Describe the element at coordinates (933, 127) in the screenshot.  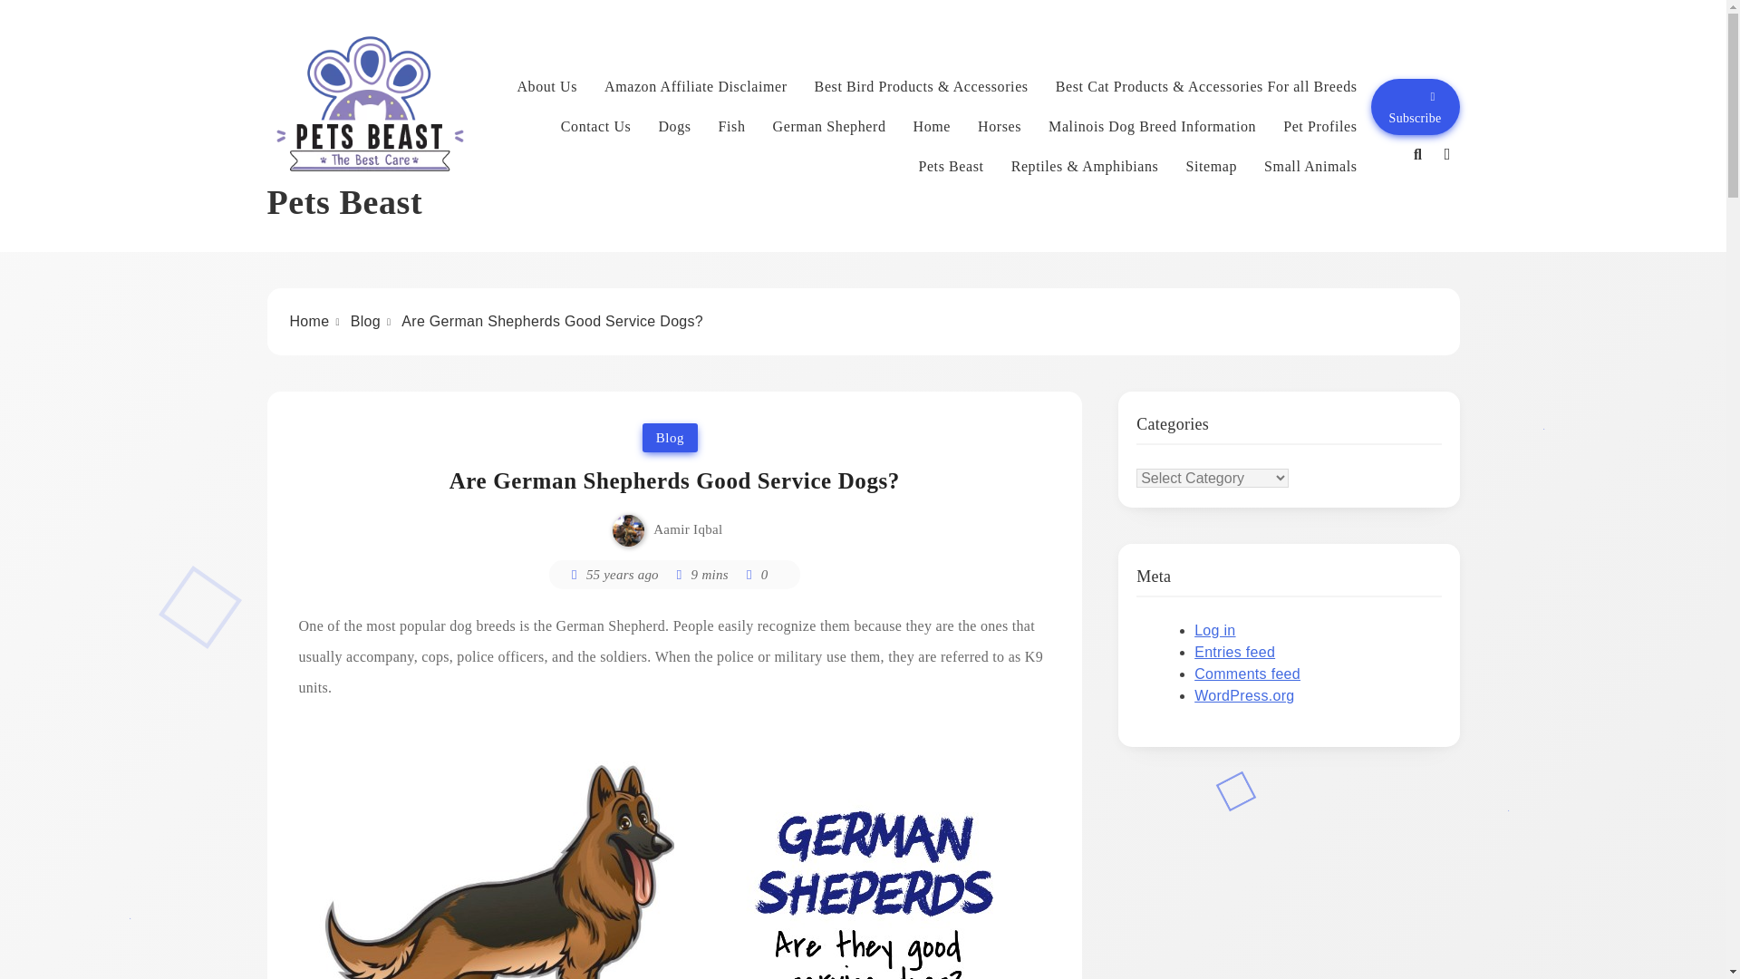
I see `Home` at that location.